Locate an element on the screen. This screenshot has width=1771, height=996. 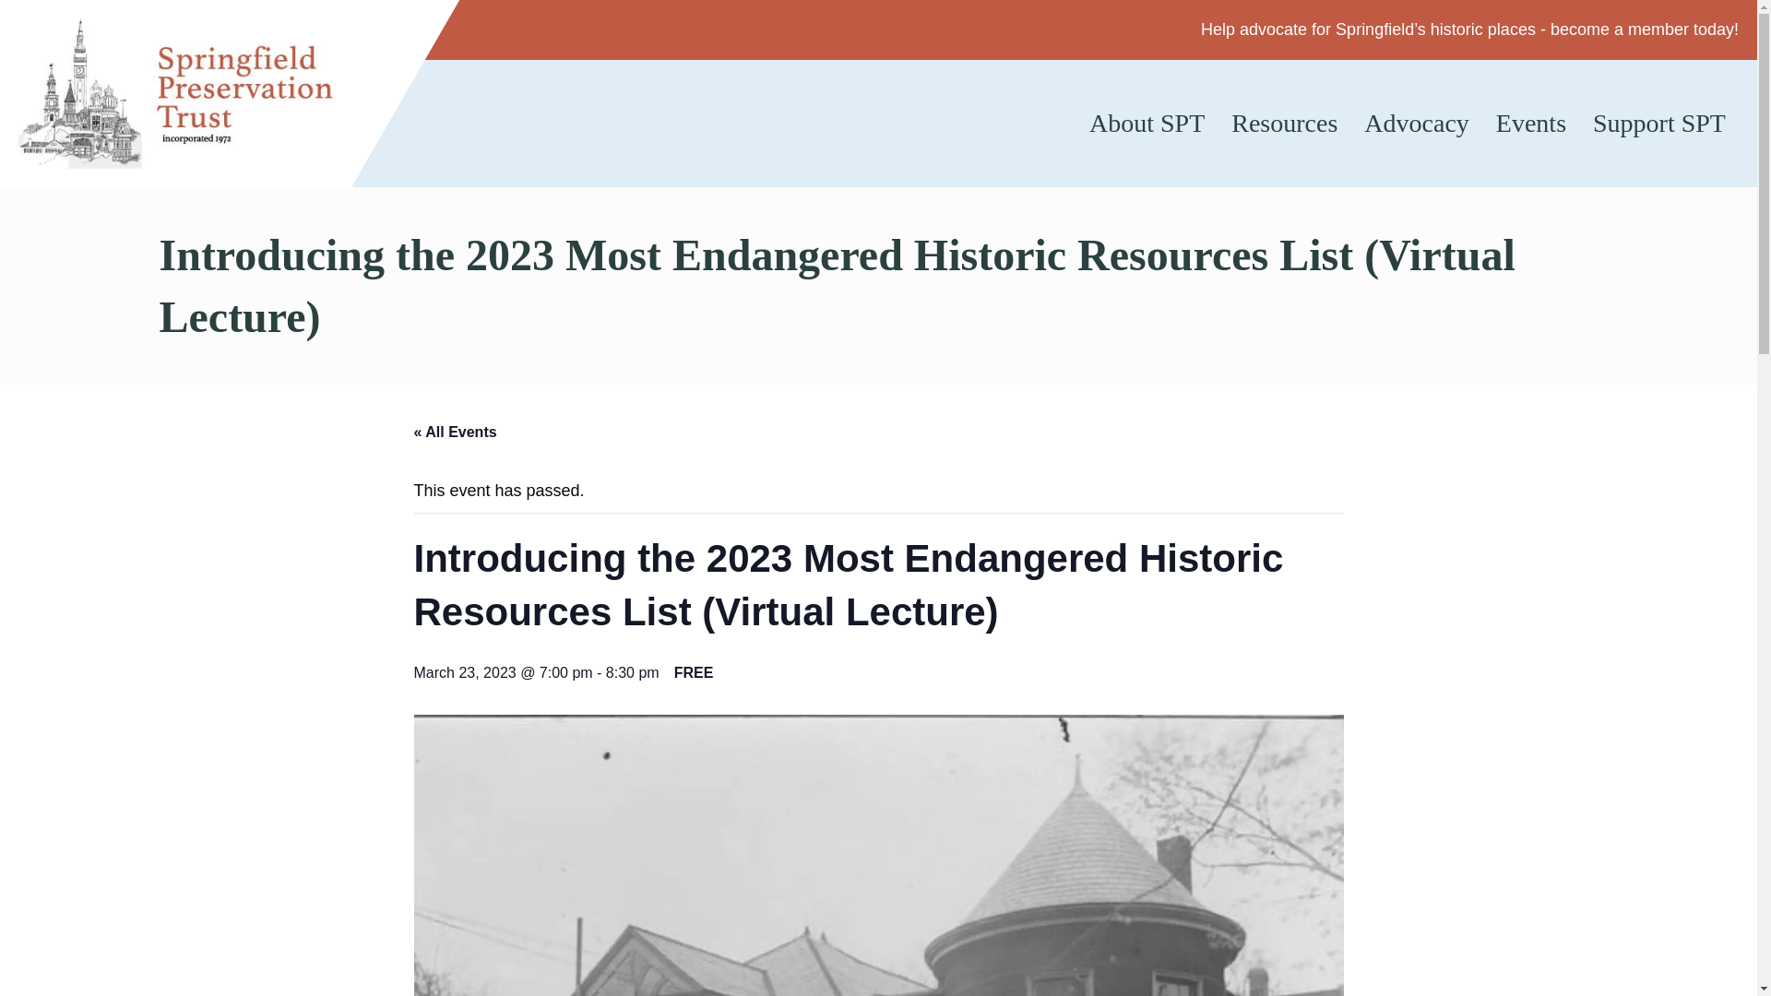
About SPT is located at coordinates (1147, 124).